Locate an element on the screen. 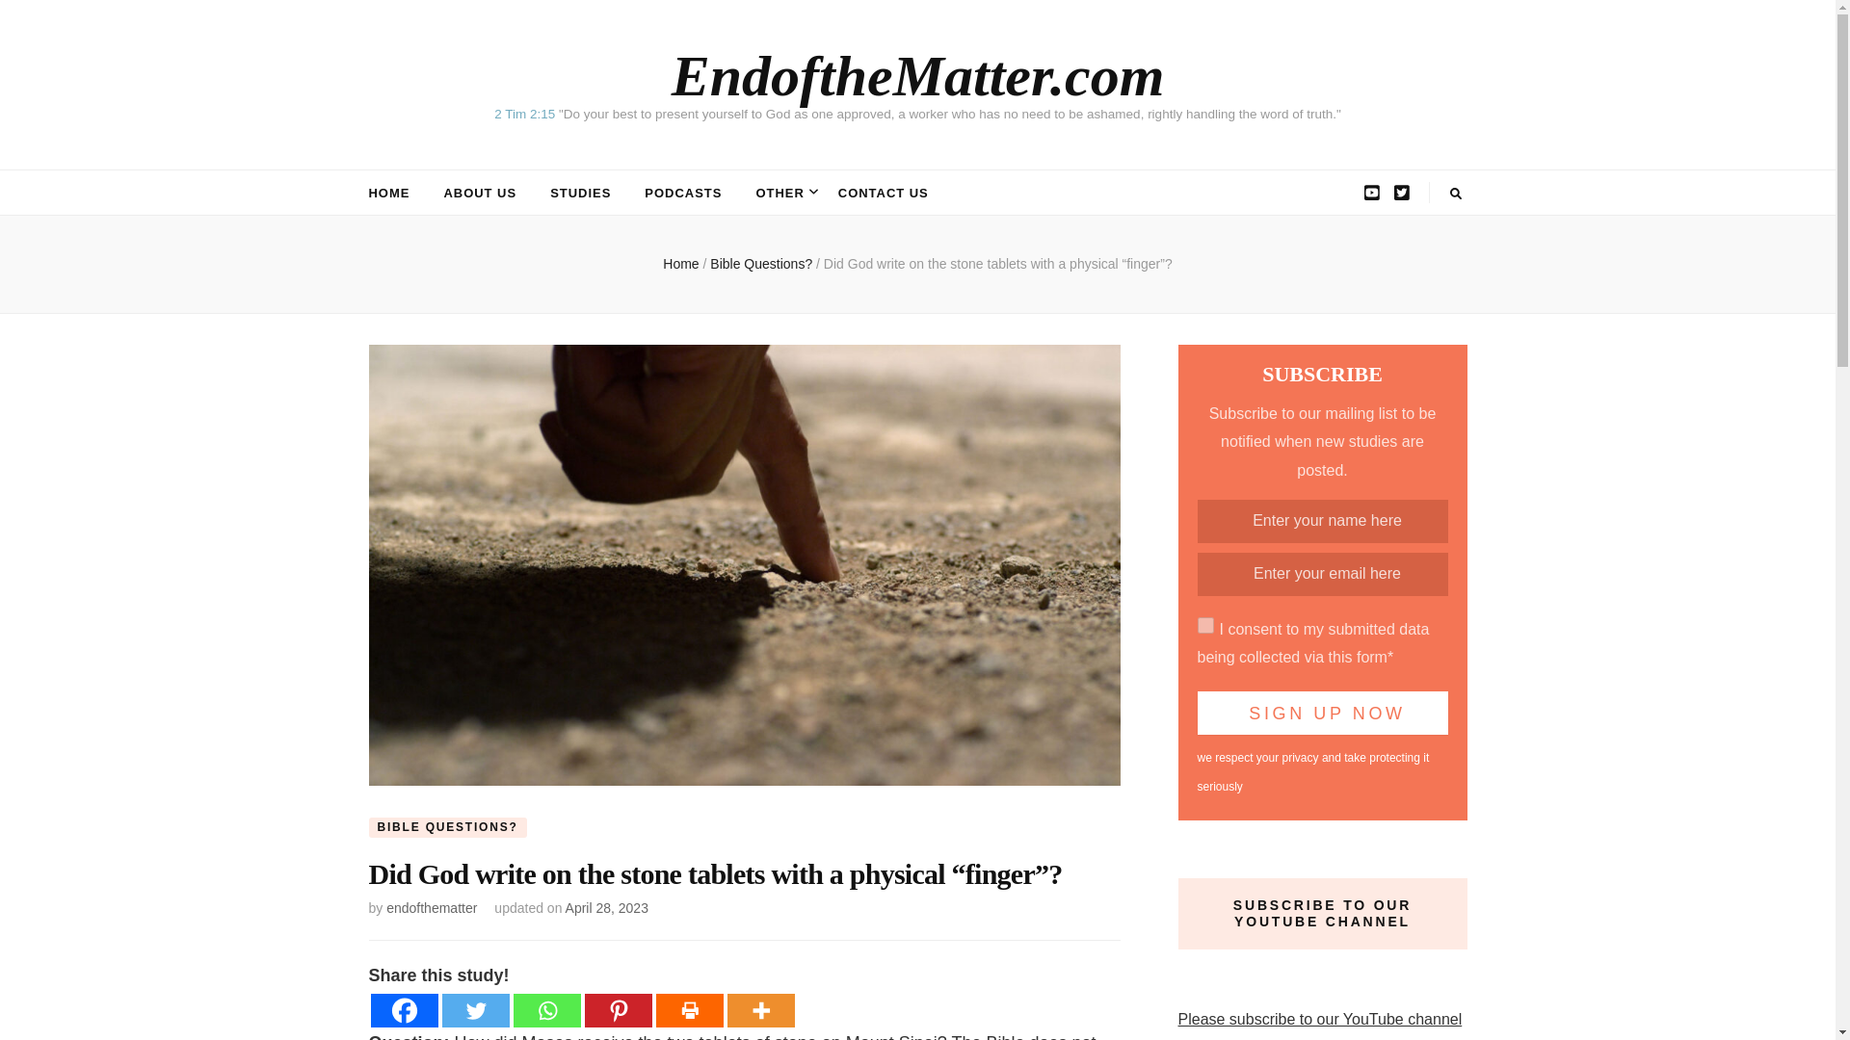  Pinterest is located at coordinates (617, 1011).